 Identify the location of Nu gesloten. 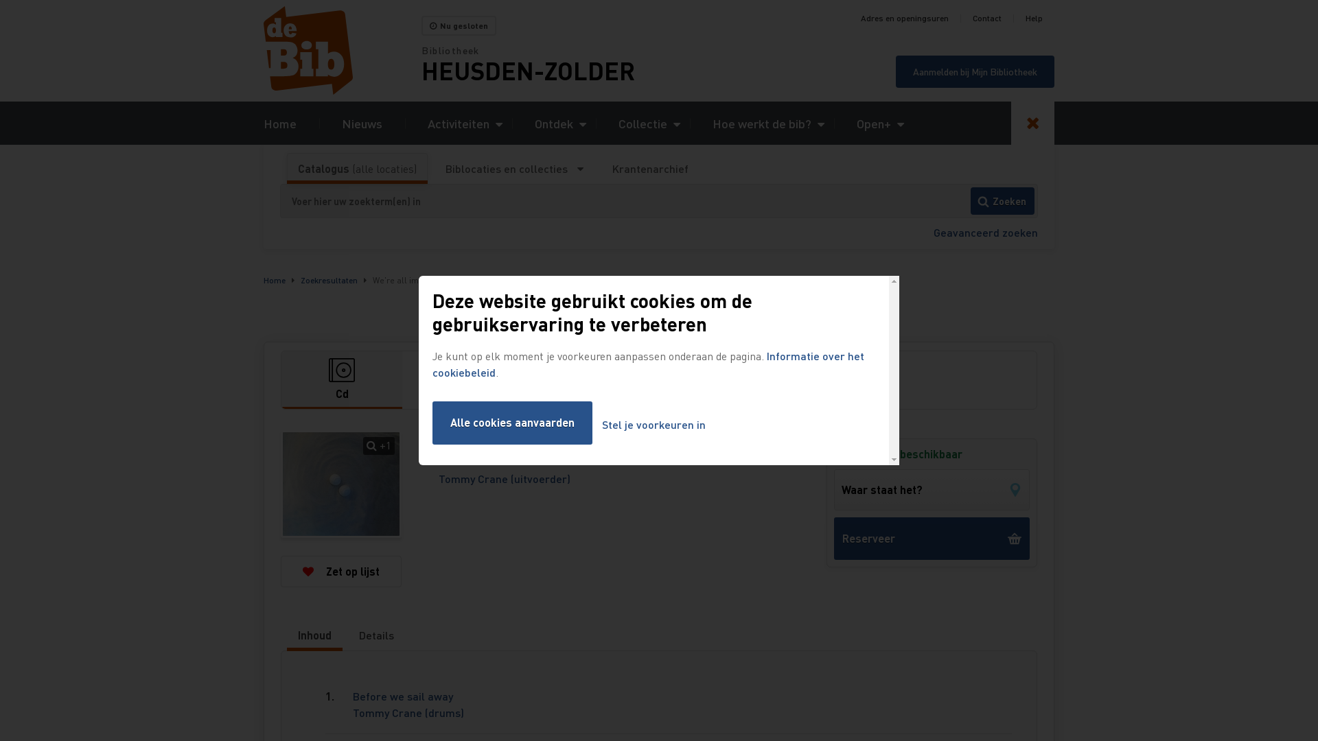
(459, 26).